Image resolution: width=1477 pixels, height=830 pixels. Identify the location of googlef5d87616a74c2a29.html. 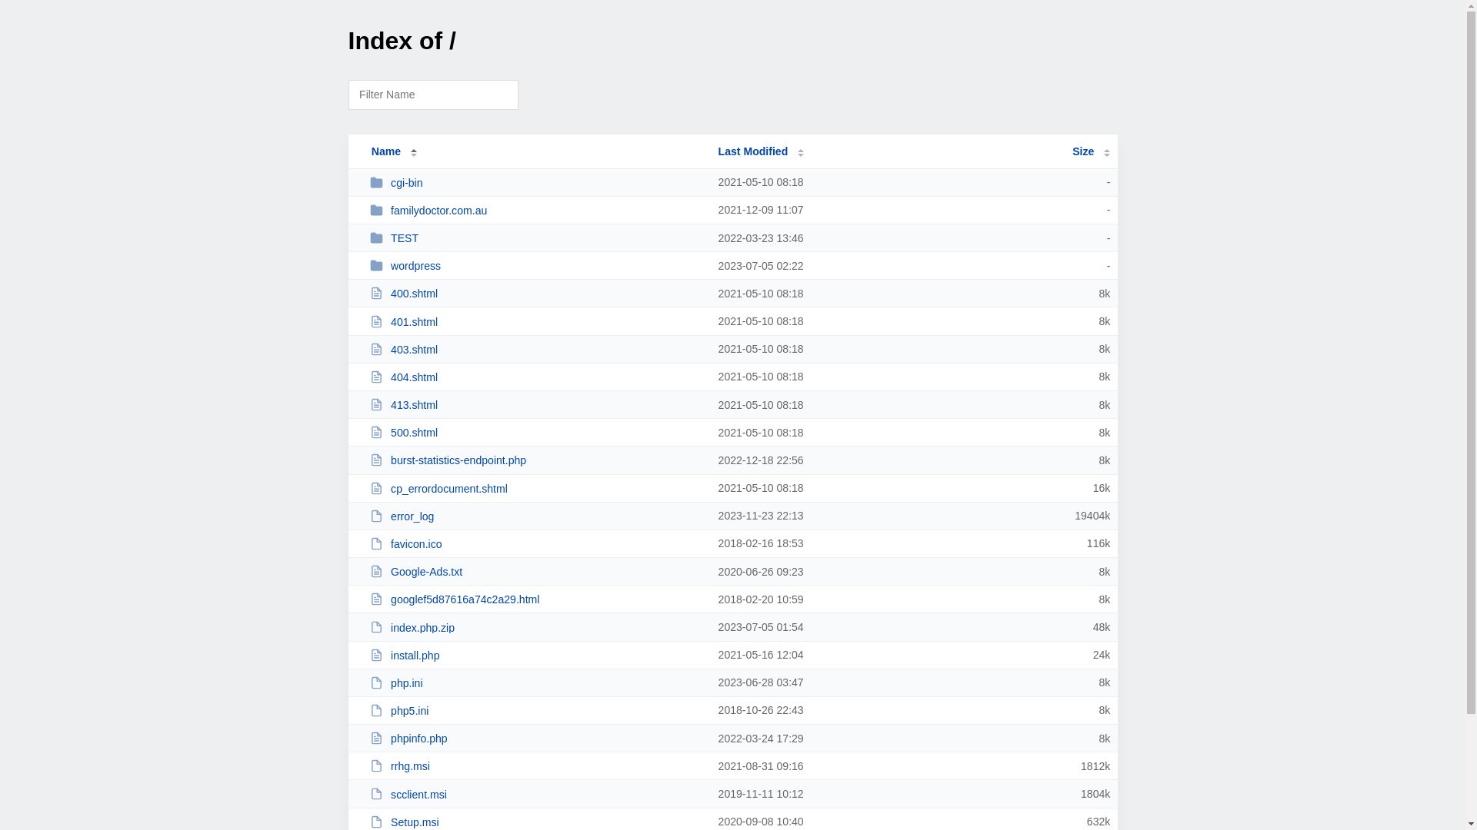
(537, 599).